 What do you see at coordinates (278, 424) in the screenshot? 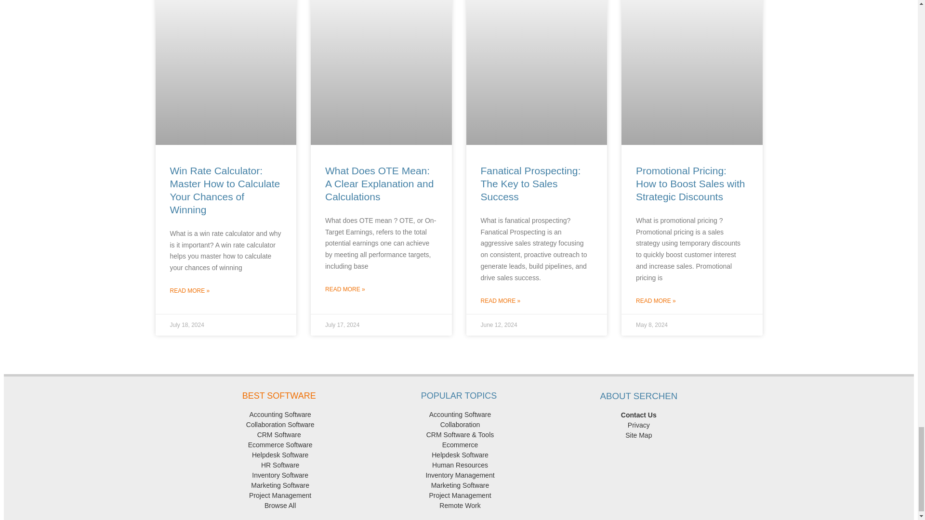
I see `Collaboration Software` at bounding box center [278, 424].